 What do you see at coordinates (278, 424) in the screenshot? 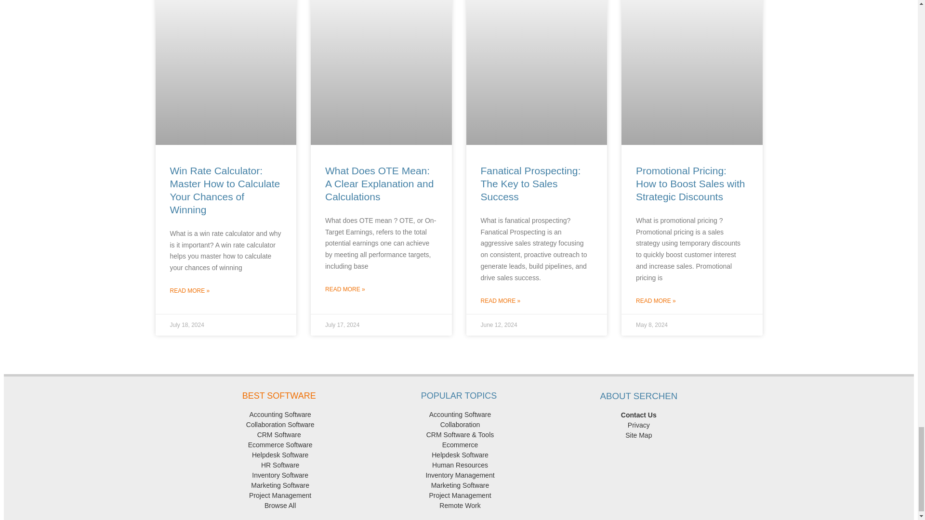
I see `Collaboration Software` at bounding box center [278, 424].